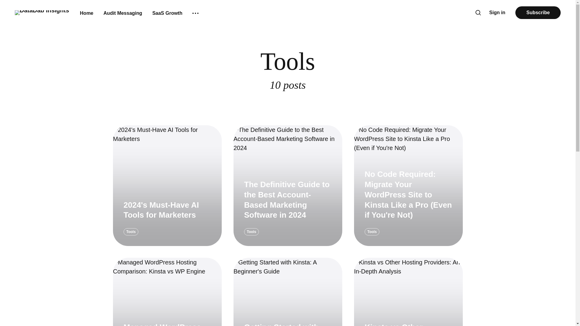 The height and width of the screenshot is (326, 580). Describe the element at coordinates (167, 13) in the screenshot. I see `SaaS Growth` at that location.